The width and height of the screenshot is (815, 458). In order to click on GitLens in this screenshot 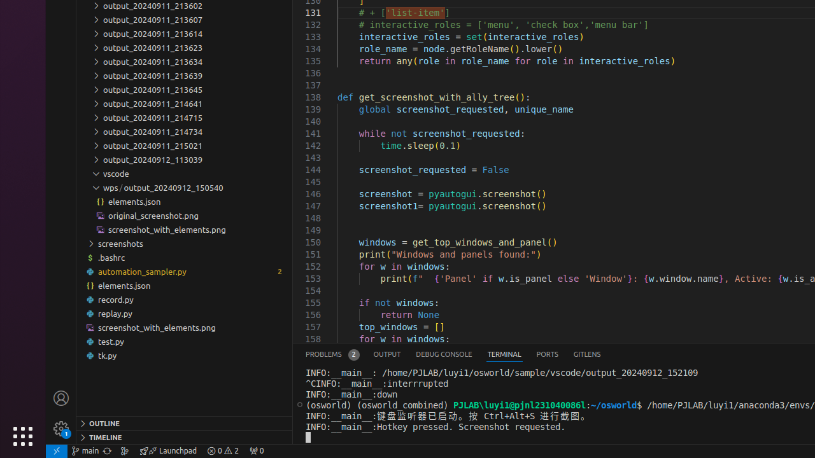, I will do `click(587, 355)`.